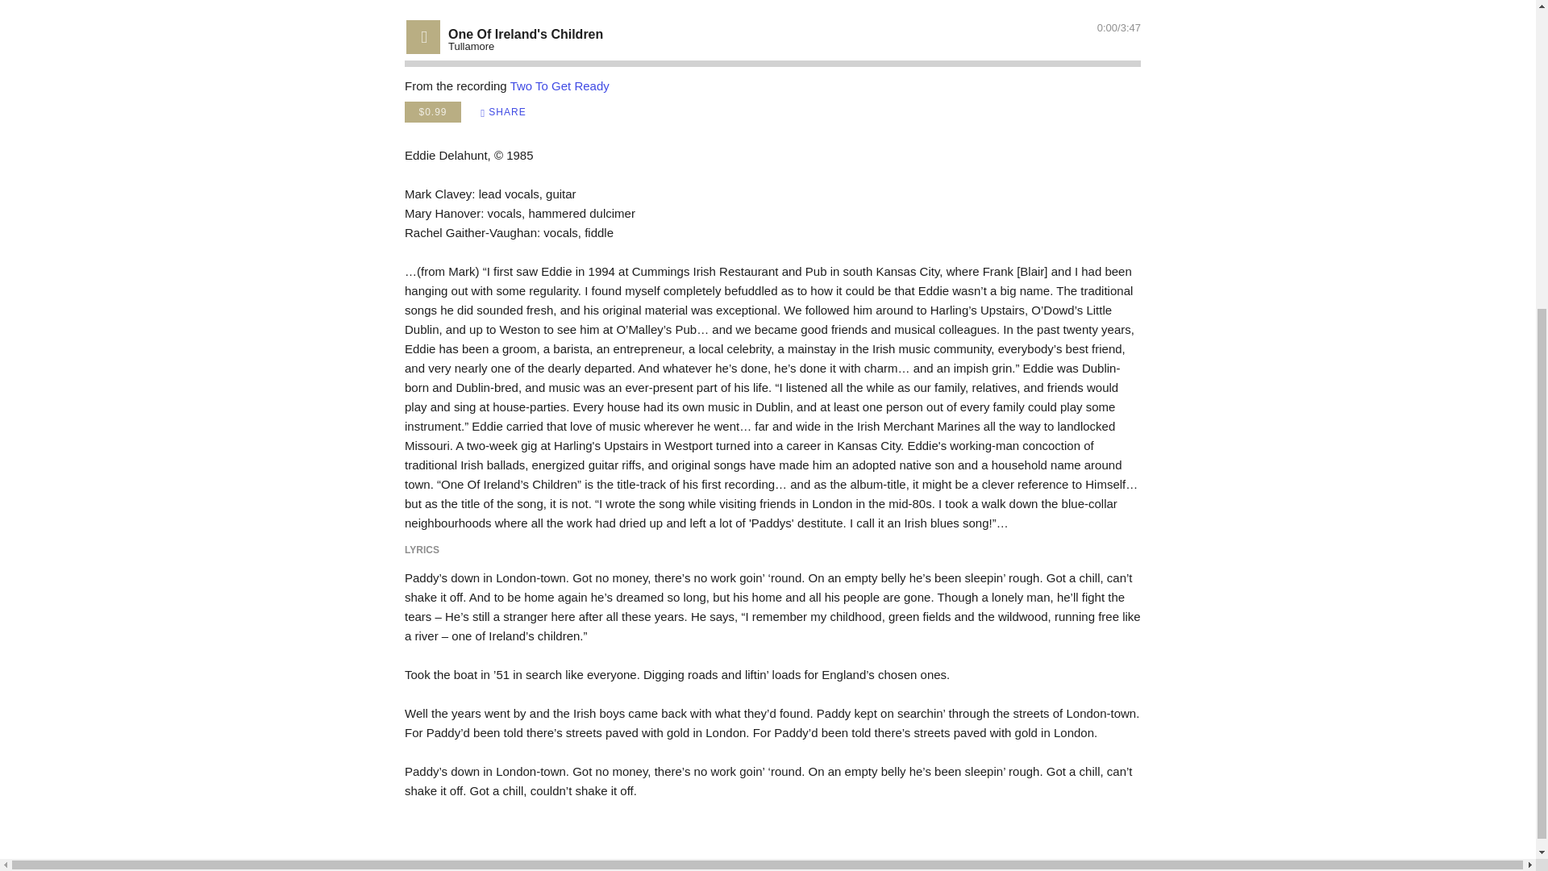 The height and width of the screenshot is (871, 1548). What do you see at coordinates (503, 113) in the screenshot?
I see `Share One Of Ireland's Children` at bounding box center [503, 113].